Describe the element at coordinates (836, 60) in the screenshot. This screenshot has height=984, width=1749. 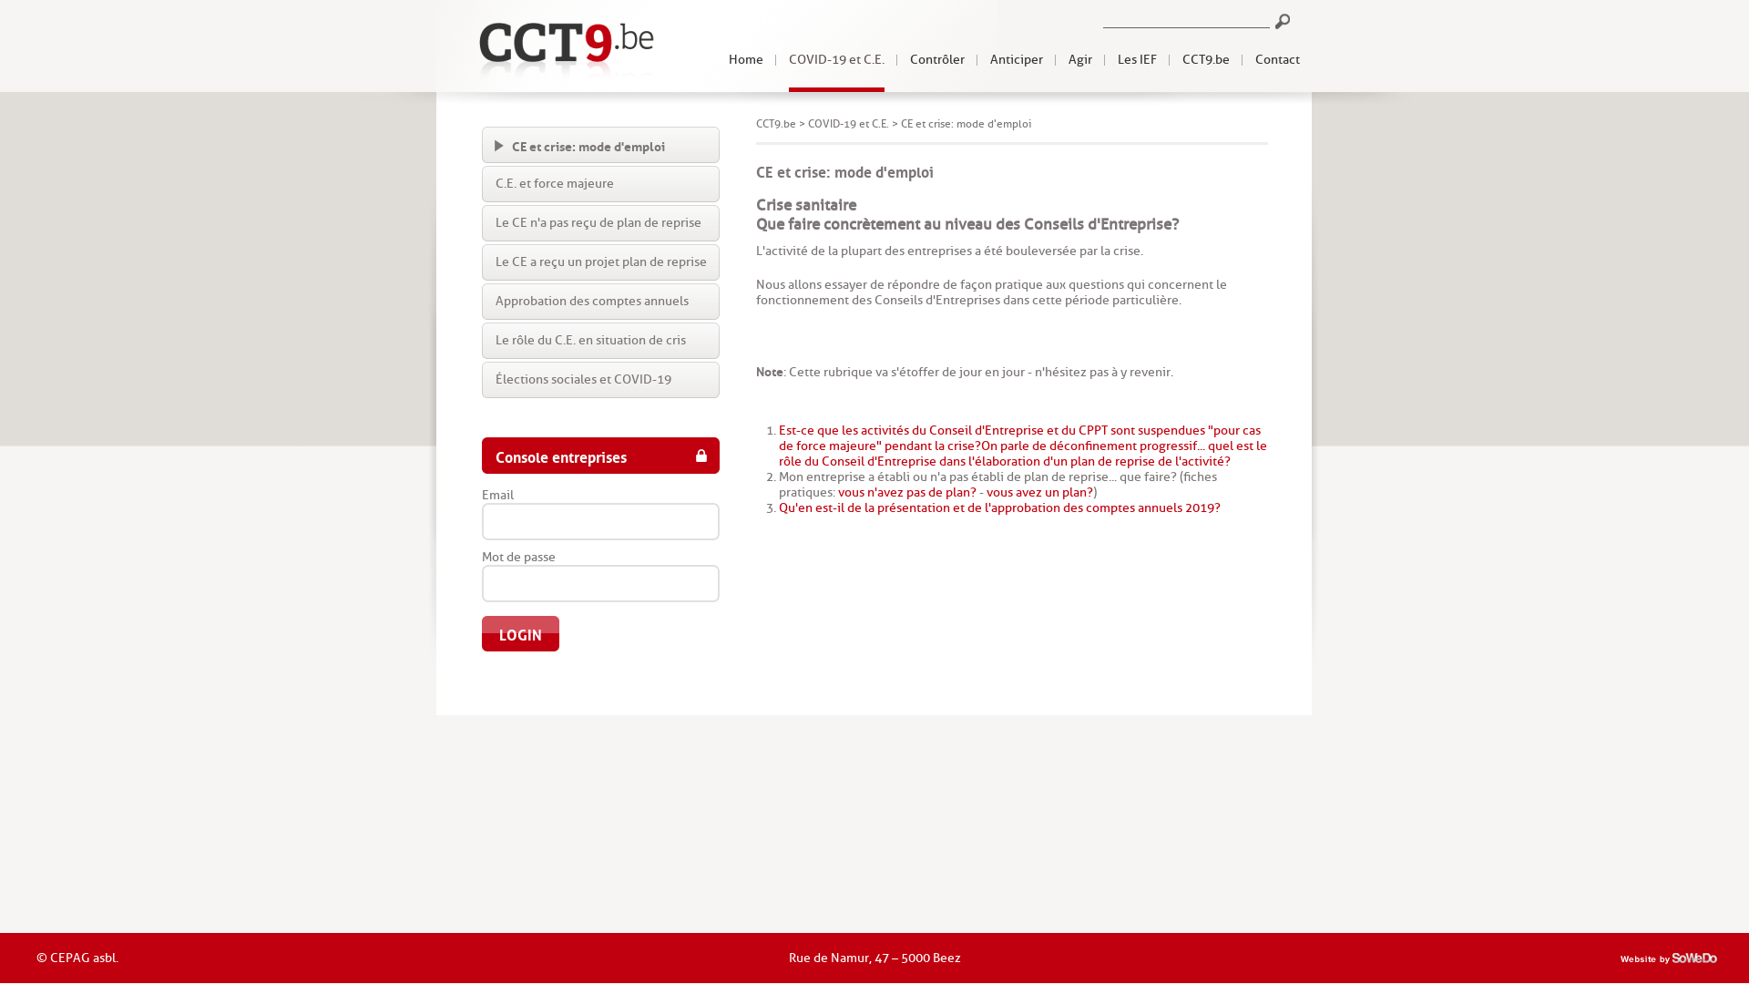
I see `COVID-19 et C.E.` at that location.